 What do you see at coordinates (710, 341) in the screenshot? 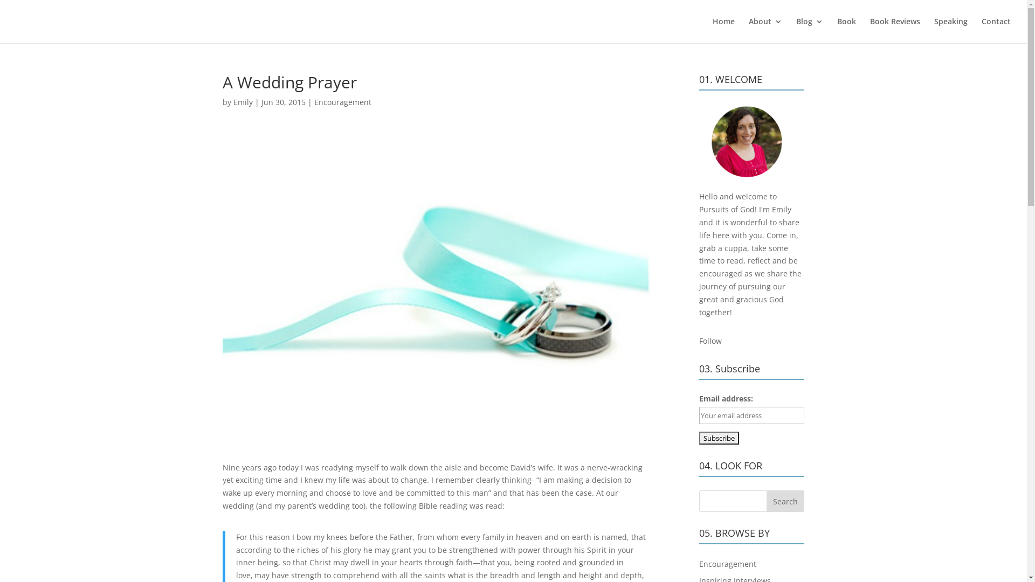
I see `Follow` at bounding box center [710, 341].